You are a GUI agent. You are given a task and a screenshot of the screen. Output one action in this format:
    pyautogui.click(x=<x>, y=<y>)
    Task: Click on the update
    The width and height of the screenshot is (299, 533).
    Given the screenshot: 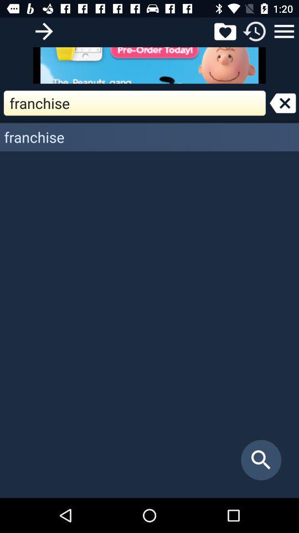 What is the action you would take?
    pyautogui.click(x=255, y=31)
    